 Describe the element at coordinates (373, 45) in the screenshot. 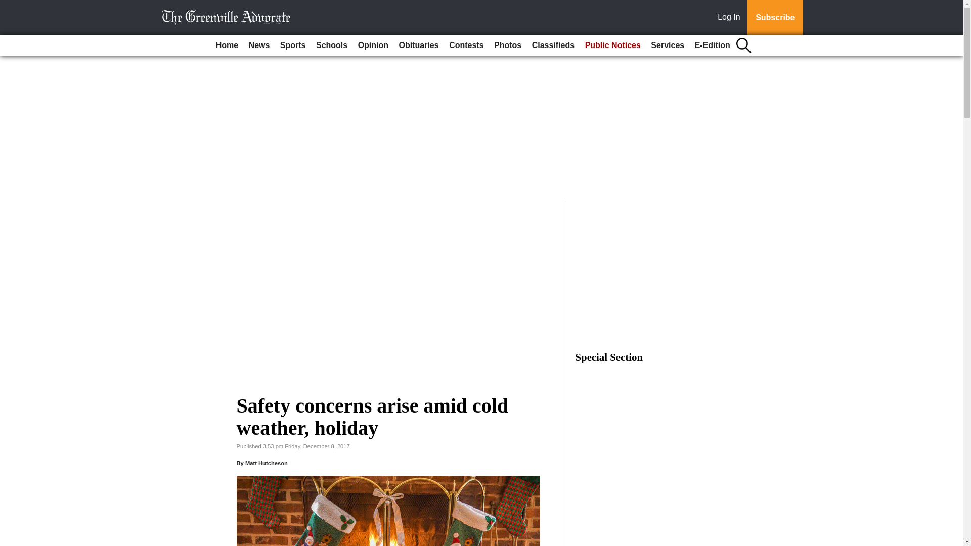

I see `Opinion` at that location.